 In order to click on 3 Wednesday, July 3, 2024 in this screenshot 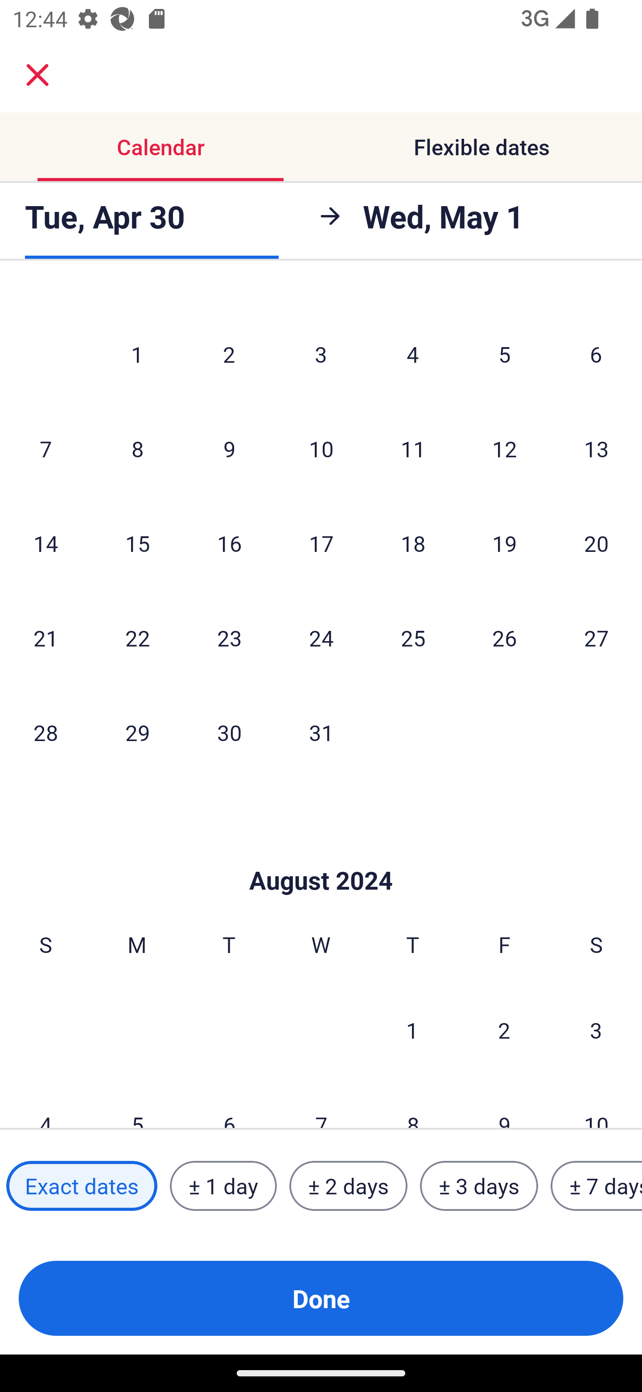, I will do `click(321, 353)`.